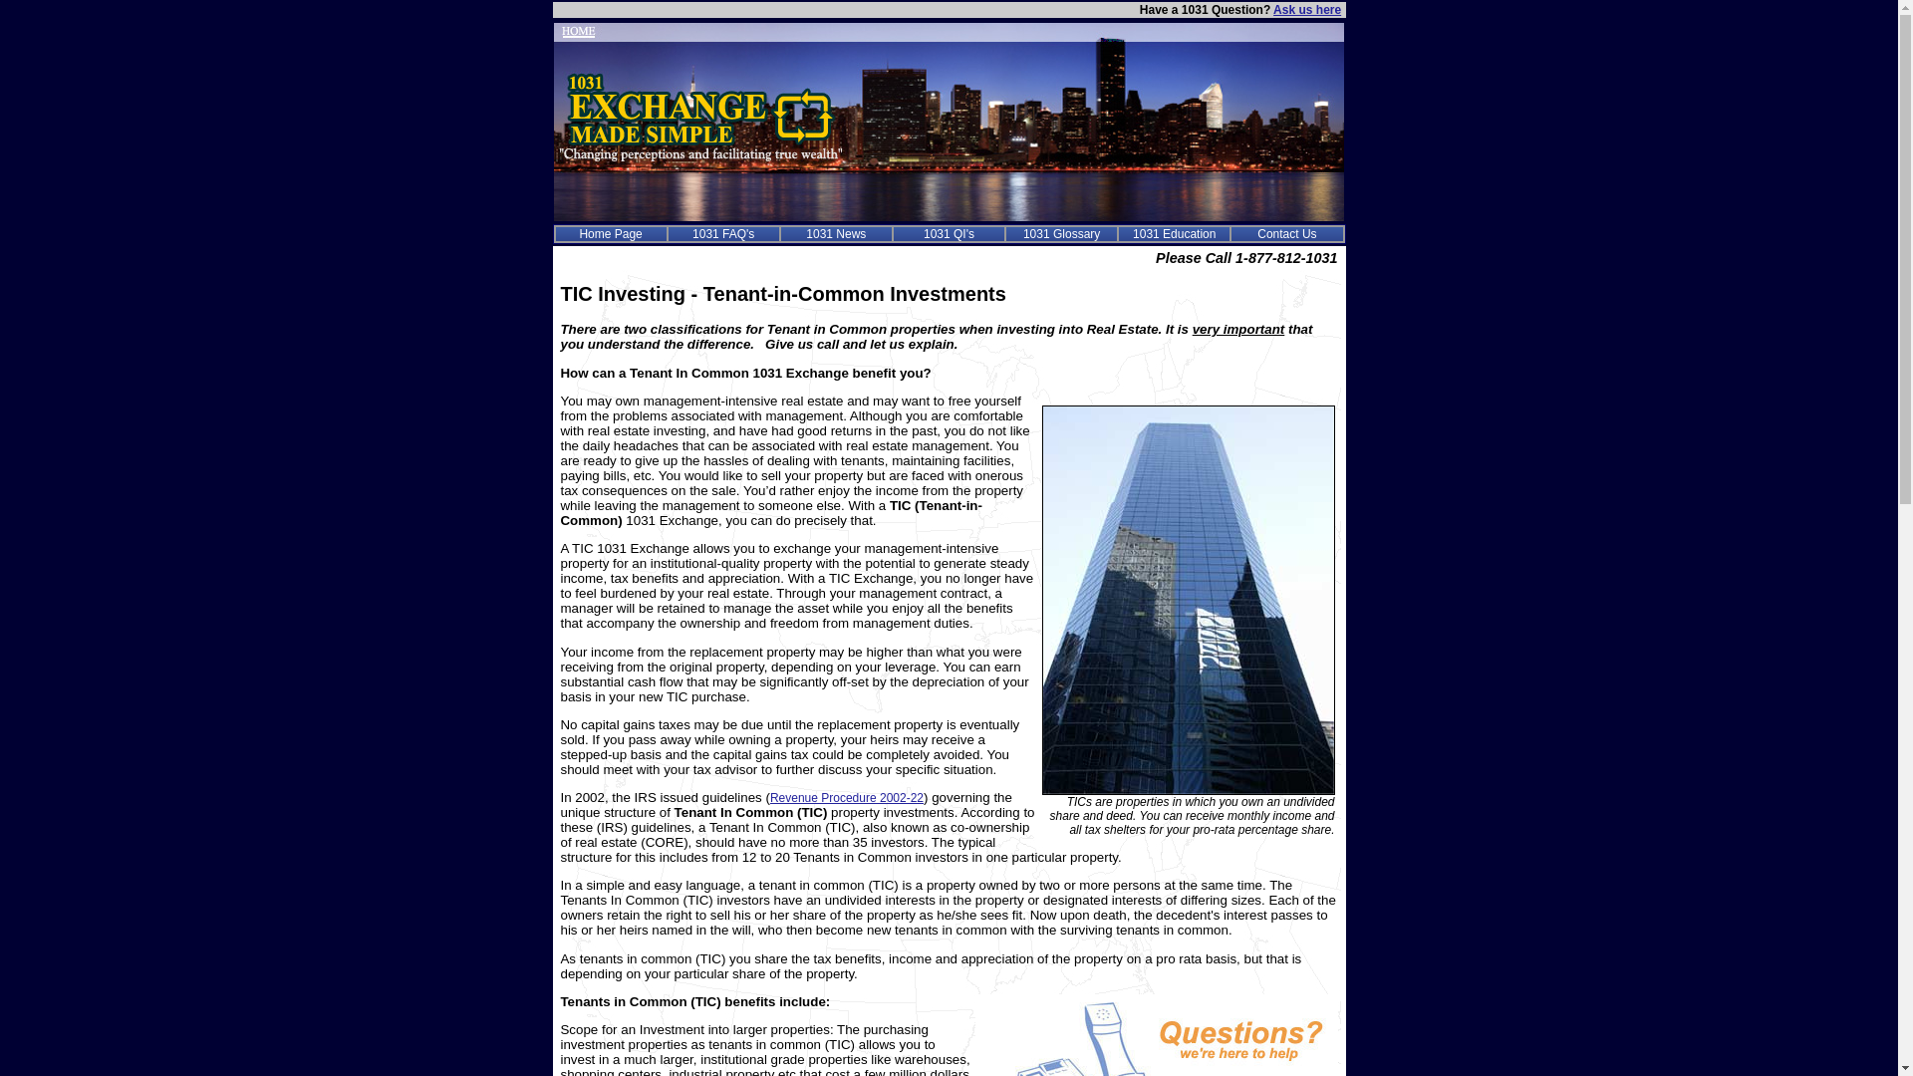  What do you see at coordinates (1287, 234) in the screenshot?
I see `Contact Us` at bounding box center [1287, 234].